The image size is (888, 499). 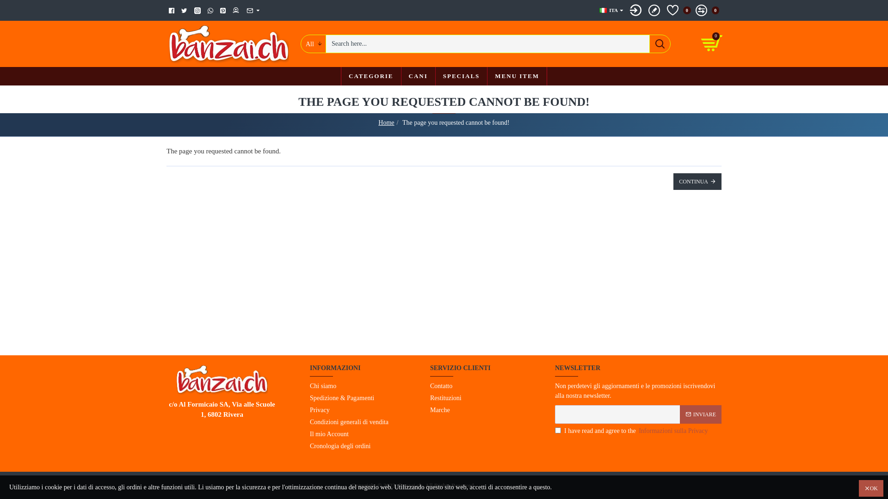 I want to click on 0, so click(x=712, y=44).